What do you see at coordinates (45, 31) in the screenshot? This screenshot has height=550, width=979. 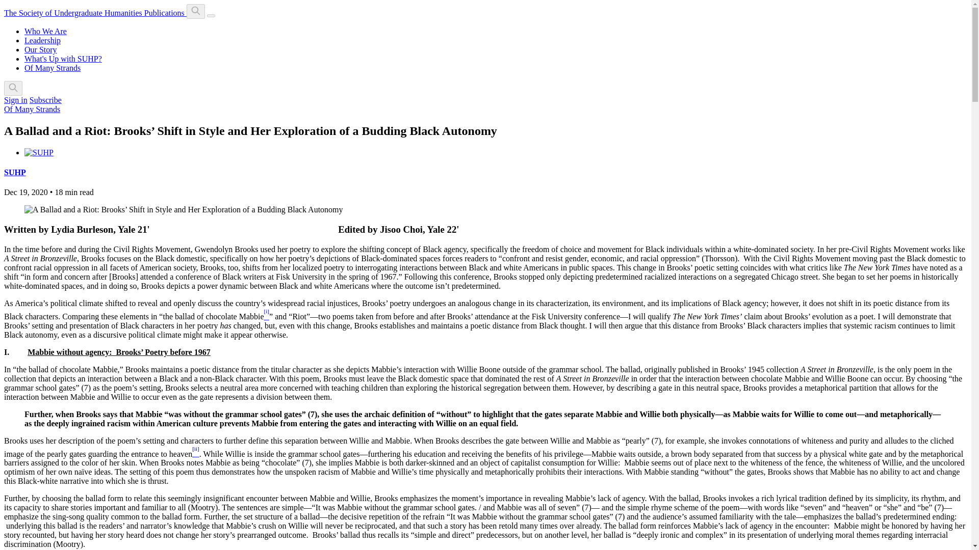 I see `Who We Are` at bounding box center [45, 31].